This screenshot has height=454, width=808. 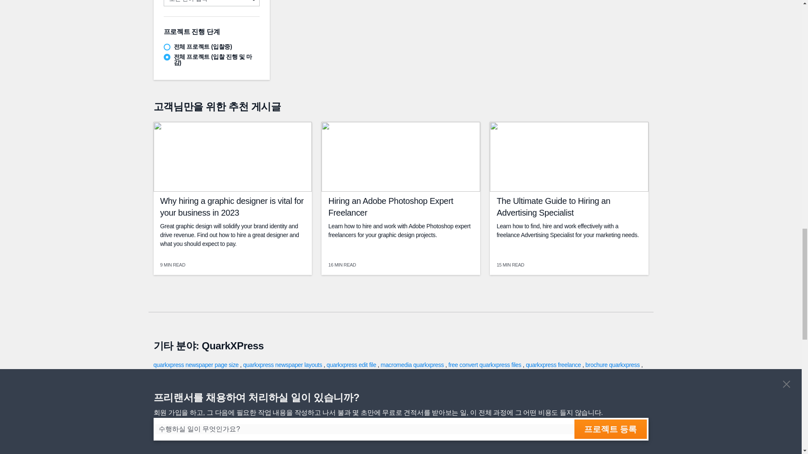 I want to click on indesign quarkxpress users, so click(x=477, y=373).